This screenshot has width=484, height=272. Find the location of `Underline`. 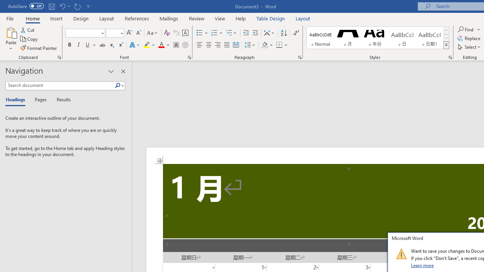

Underline is located at coordinates (91, 45).